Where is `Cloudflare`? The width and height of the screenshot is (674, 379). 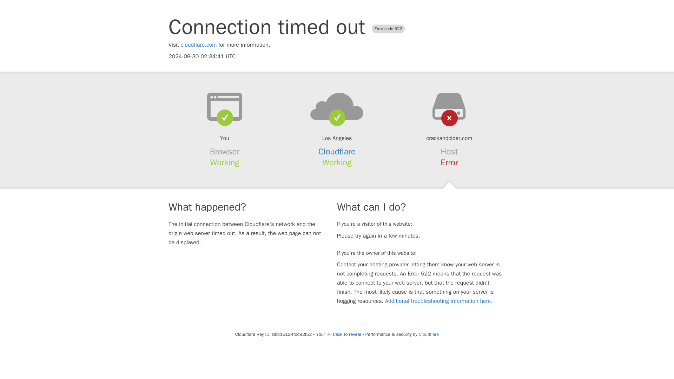 Cloudflare is located at coordinates (337, 152).